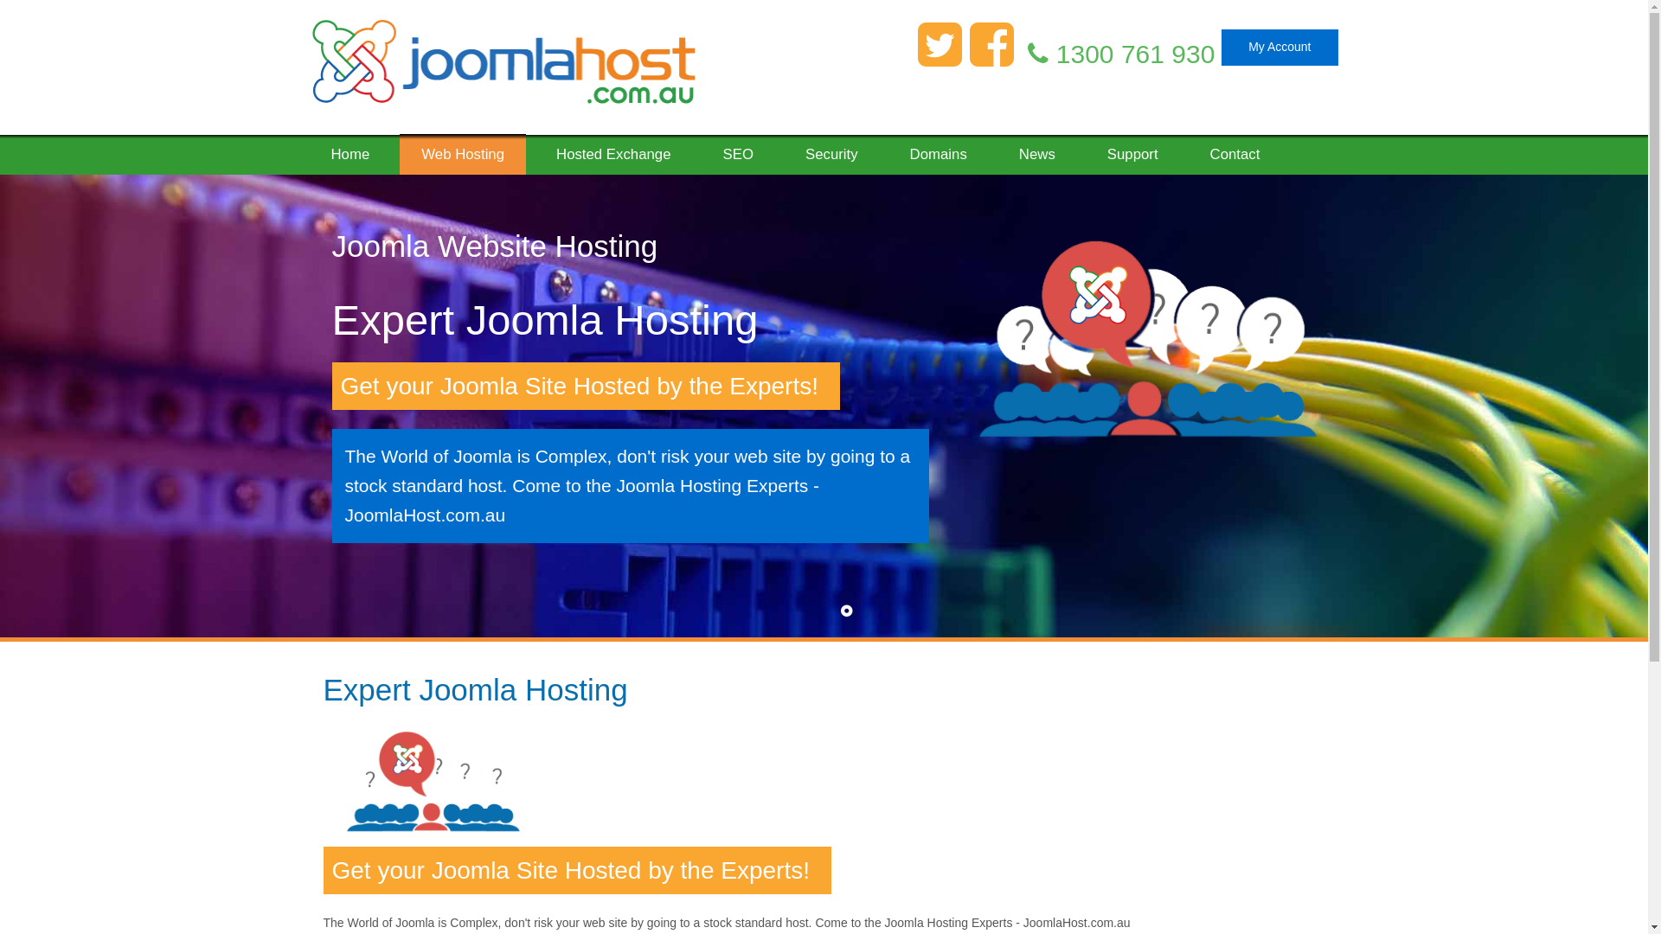  What do you see at coordinates (832, 149) in the screenshot?
I see `Security` at bounding box center [832, 149].